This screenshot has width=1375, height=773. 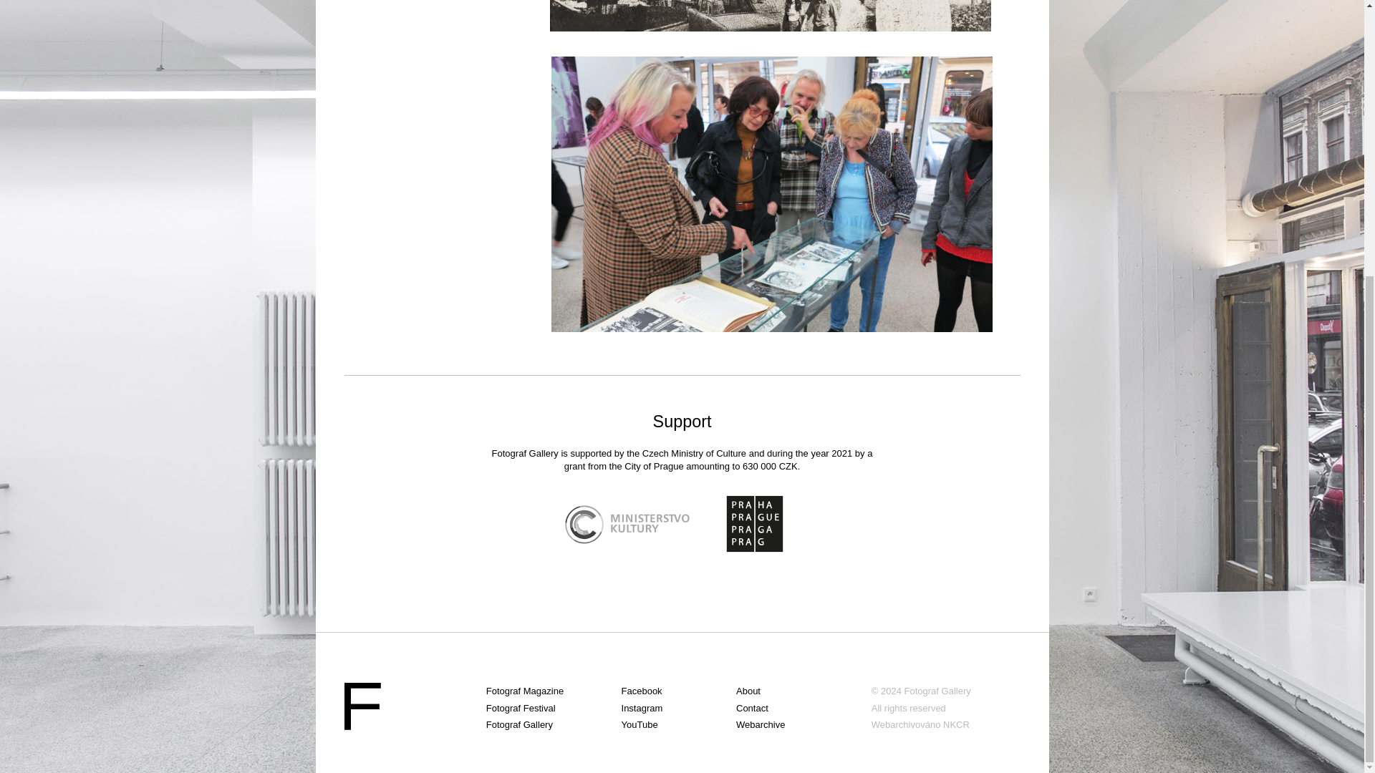 What do you see at coordinates (804, 709) in the screenshot?
I see `Contact` at bounding box center [804, 709].